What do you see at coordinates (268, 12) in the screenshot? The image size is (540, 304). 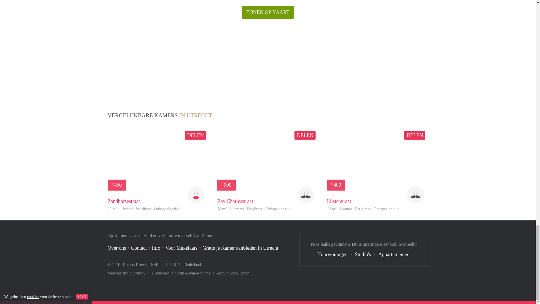 I see `TONEN OP KAART` at bounding box center [268, 12].